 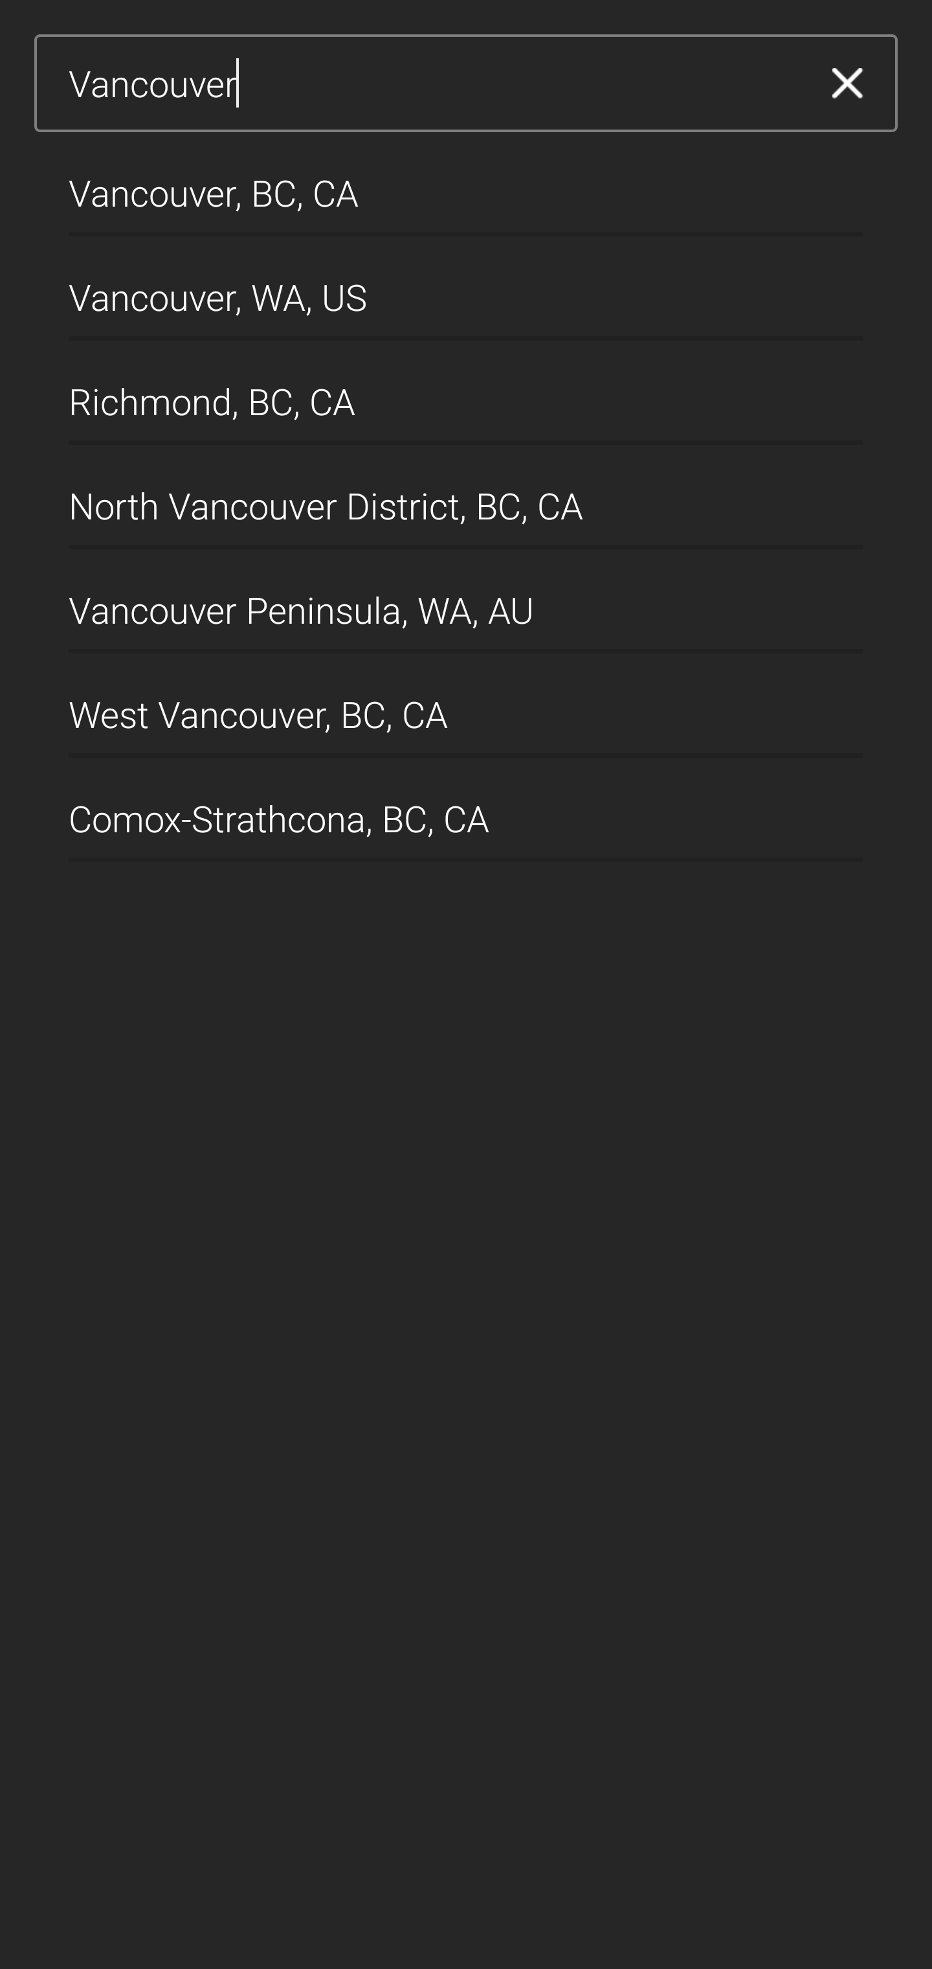 What do you see at coordinates (466, 601) in the screenshot?
I see `Vancouver Peninsula, WA, AU` at bounding box center [466, 601].